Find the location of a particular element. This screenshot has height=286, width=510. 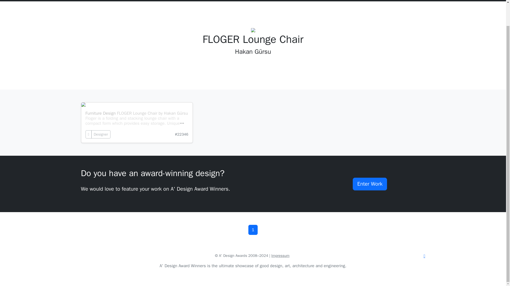

Impressum is located at coordinates (280, 256).